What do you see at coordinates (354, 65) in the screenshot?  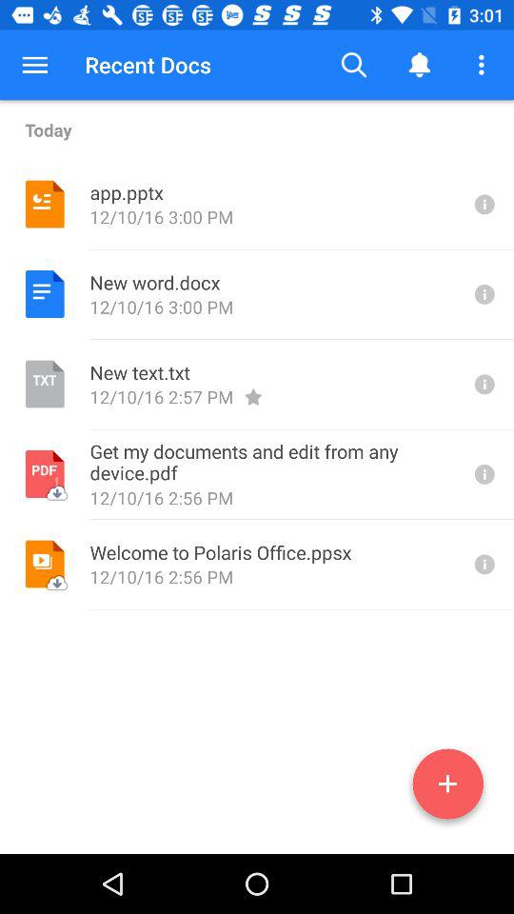 I see `select the icon to the right of recent docs` at bounding box center [354, 65].